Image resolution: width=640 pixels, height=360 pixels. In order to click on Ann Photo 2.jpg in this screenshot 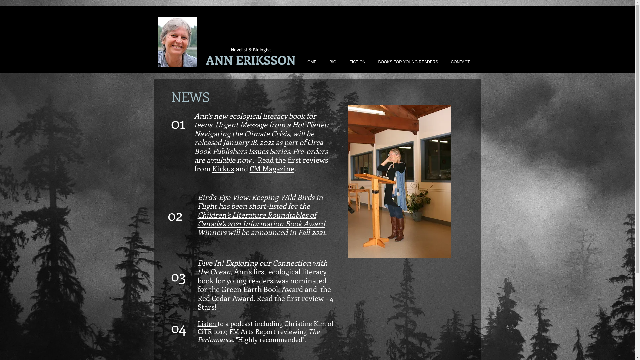, I will do `click(177, 42)`.